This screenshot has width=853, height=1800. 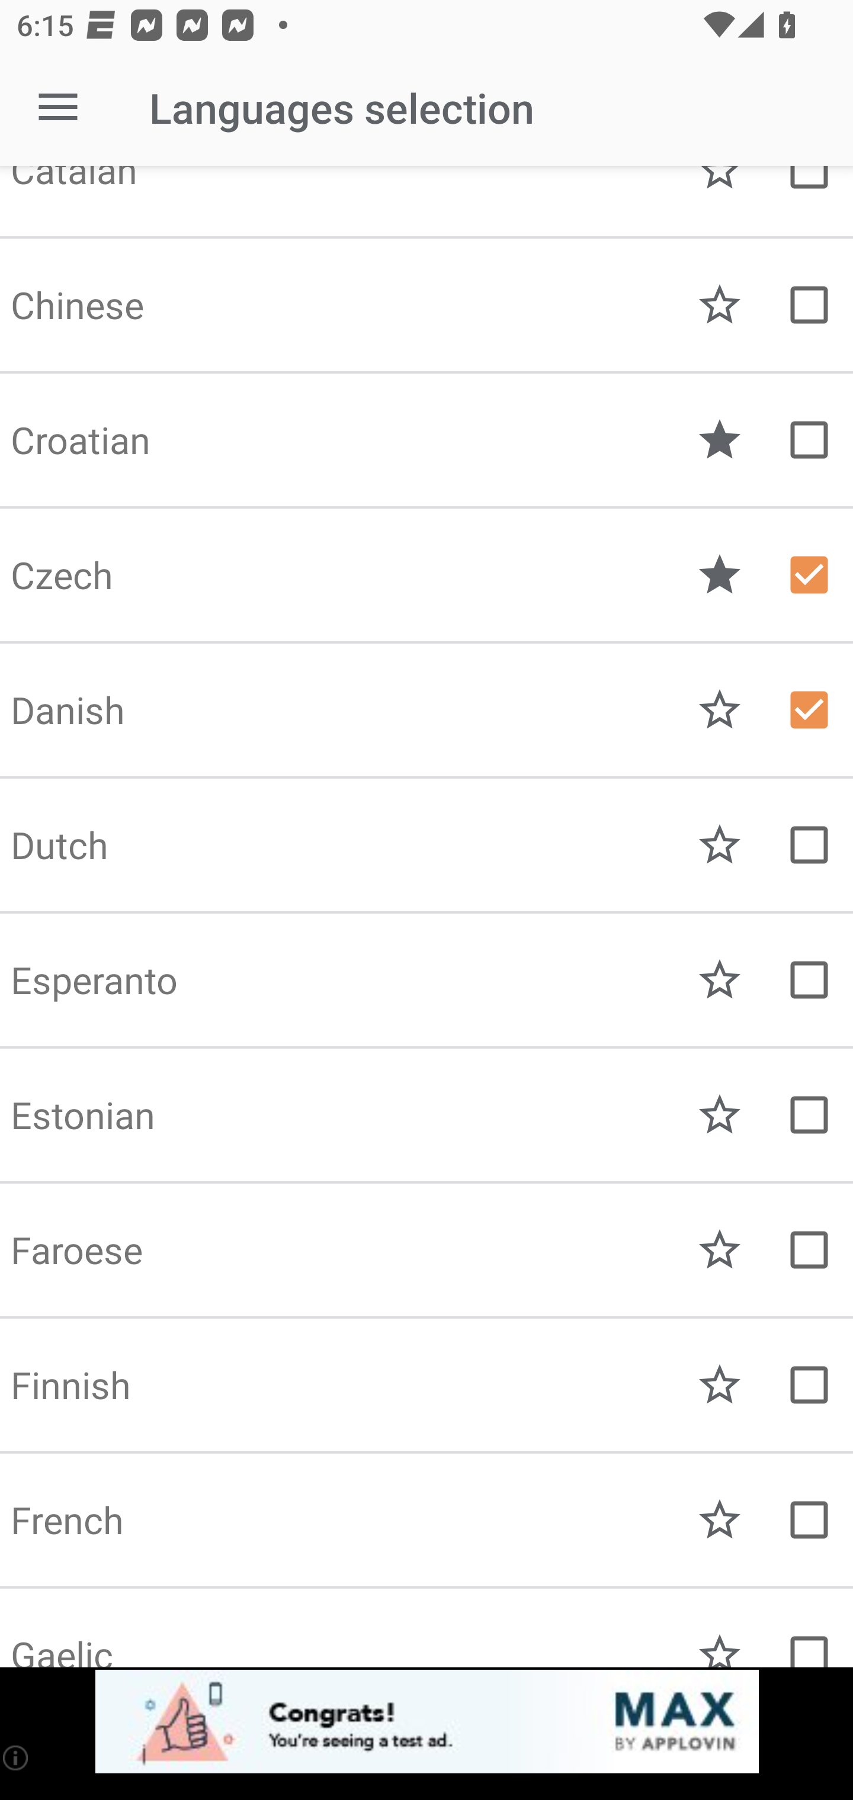 What do you see at coordinates (426, 1385) in the screenshot?
I see `Finnish Favorite` at bounding box center [426, 1385].